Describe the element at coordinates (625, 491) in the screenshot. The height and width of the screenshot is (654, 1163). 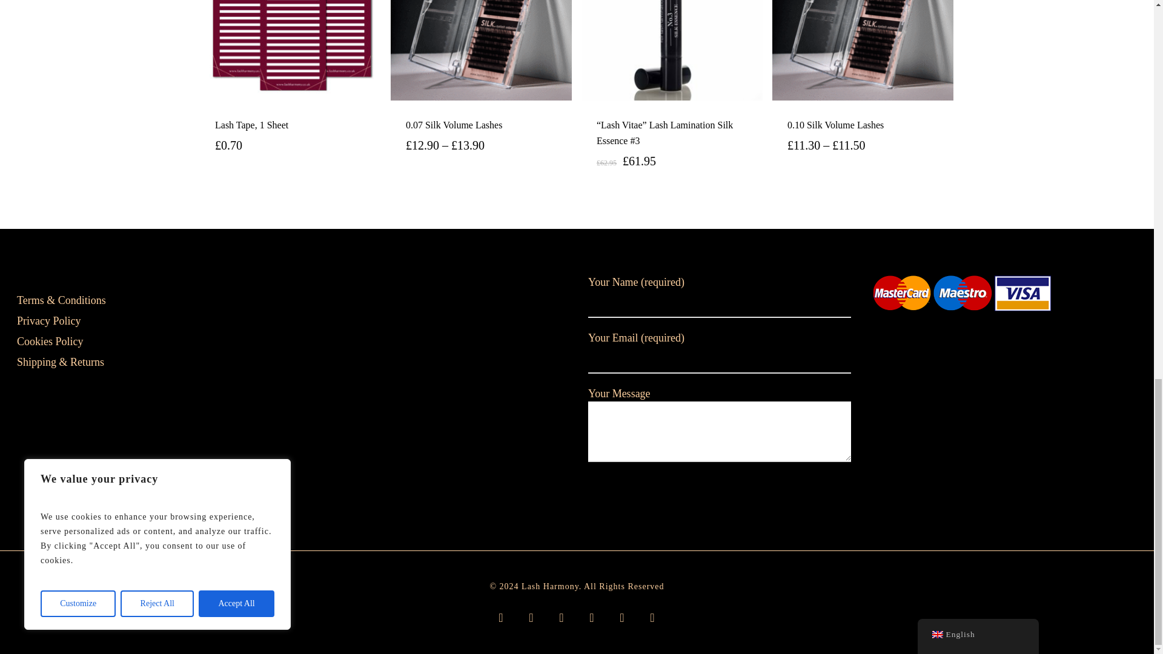
I see `Send` at that location.